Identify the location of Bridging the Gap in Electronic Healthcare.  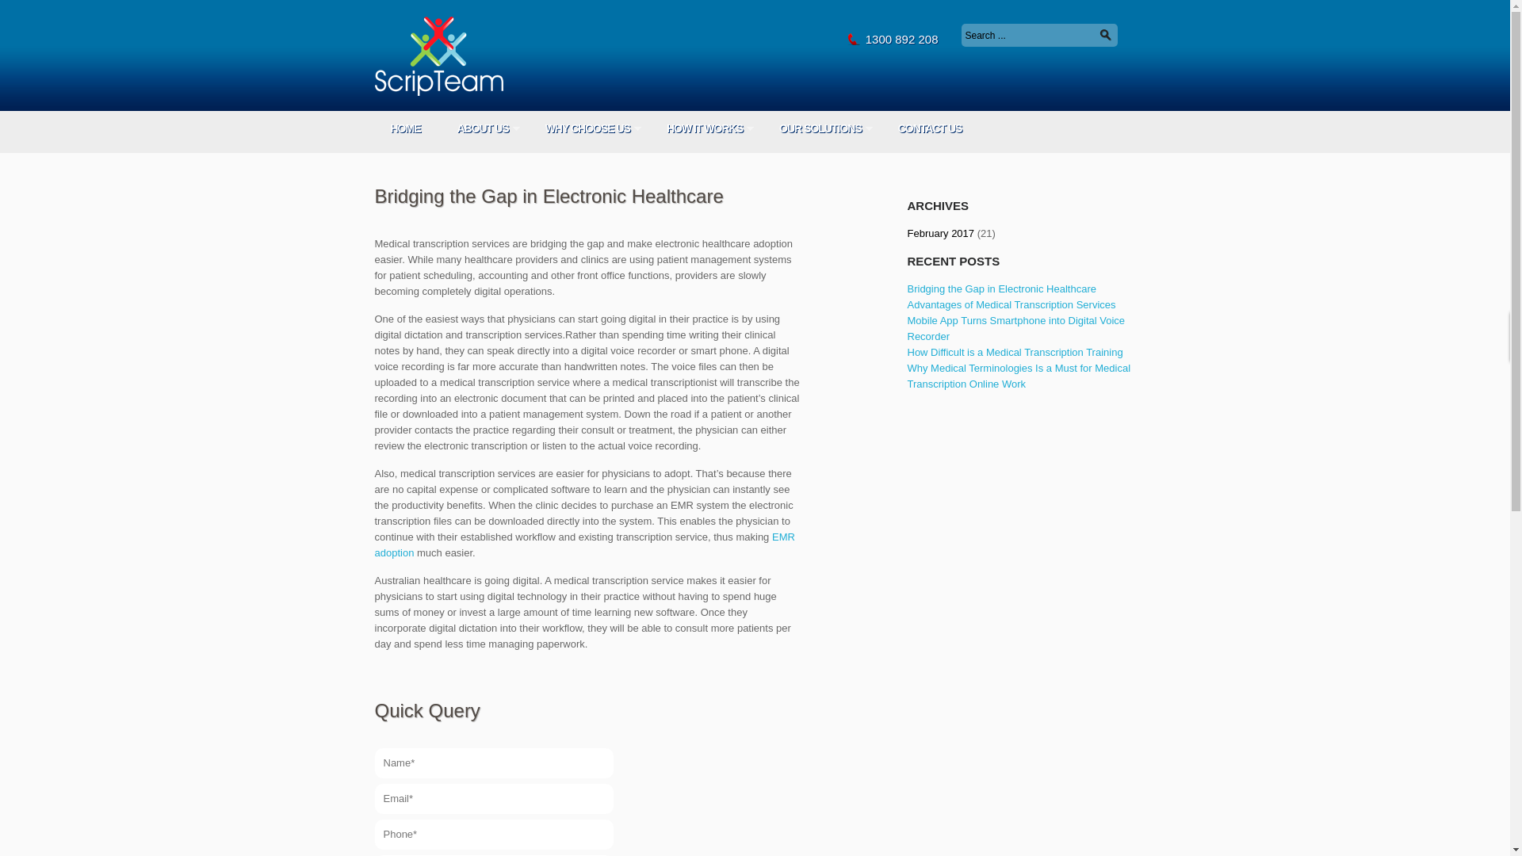
(1001, 289).